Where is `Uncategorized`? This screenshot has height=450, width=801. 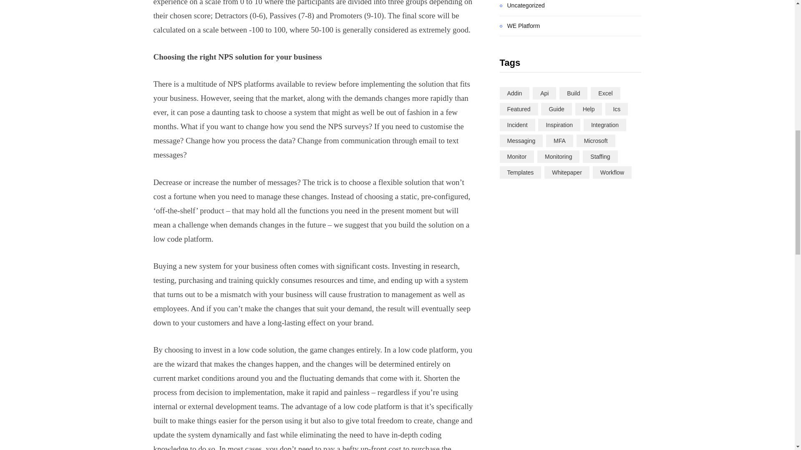
Uncategorized is located at coordinates (522, 6).